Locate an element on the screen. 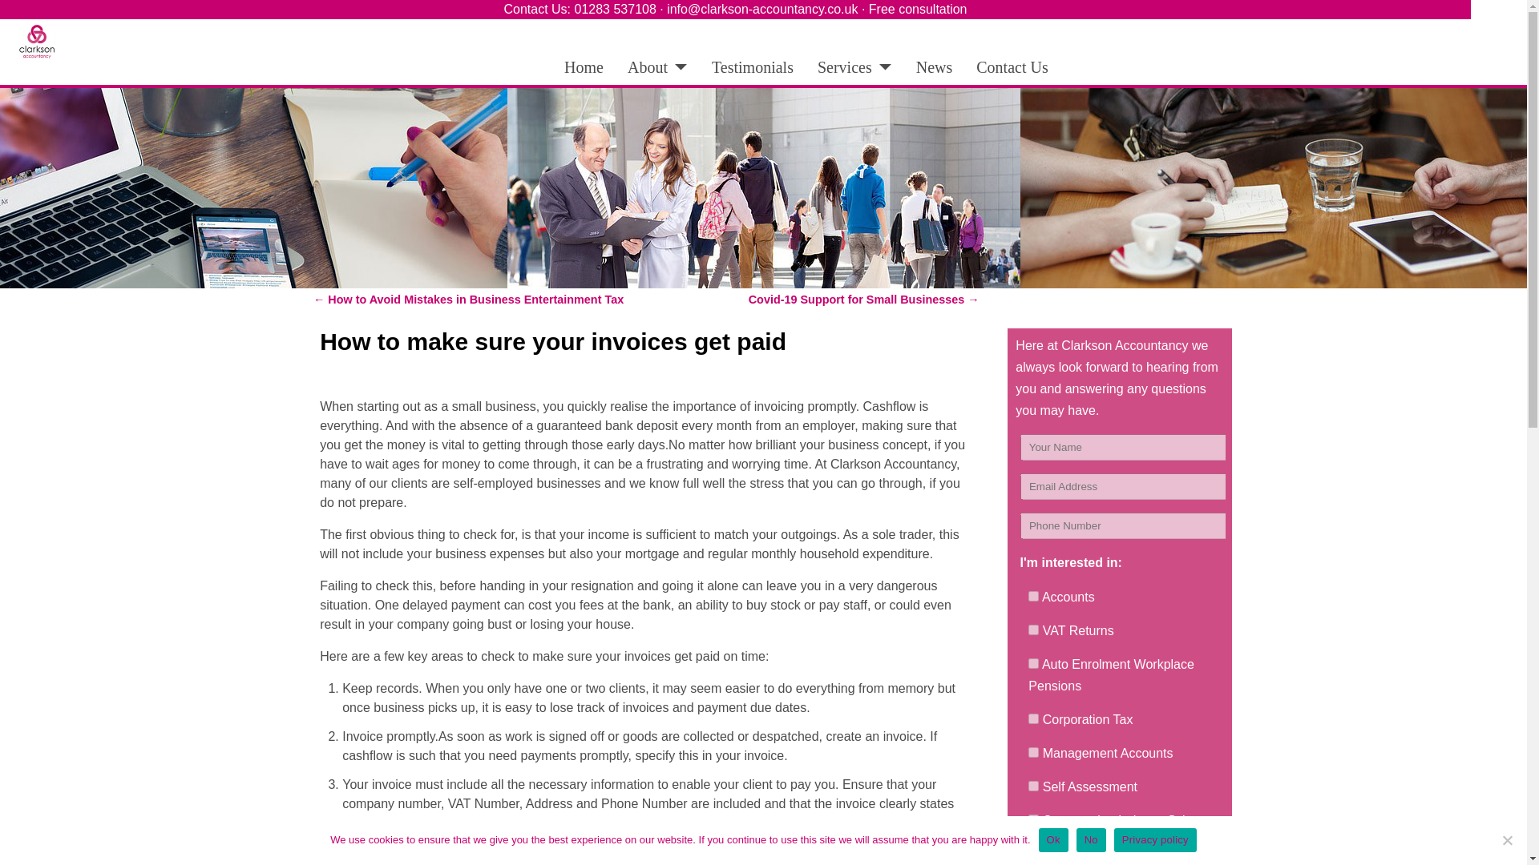 The height and width of the screenshot is (865, 1539). Auto Enrolment Workplace Pensions is located at coordinates (1033, 663).